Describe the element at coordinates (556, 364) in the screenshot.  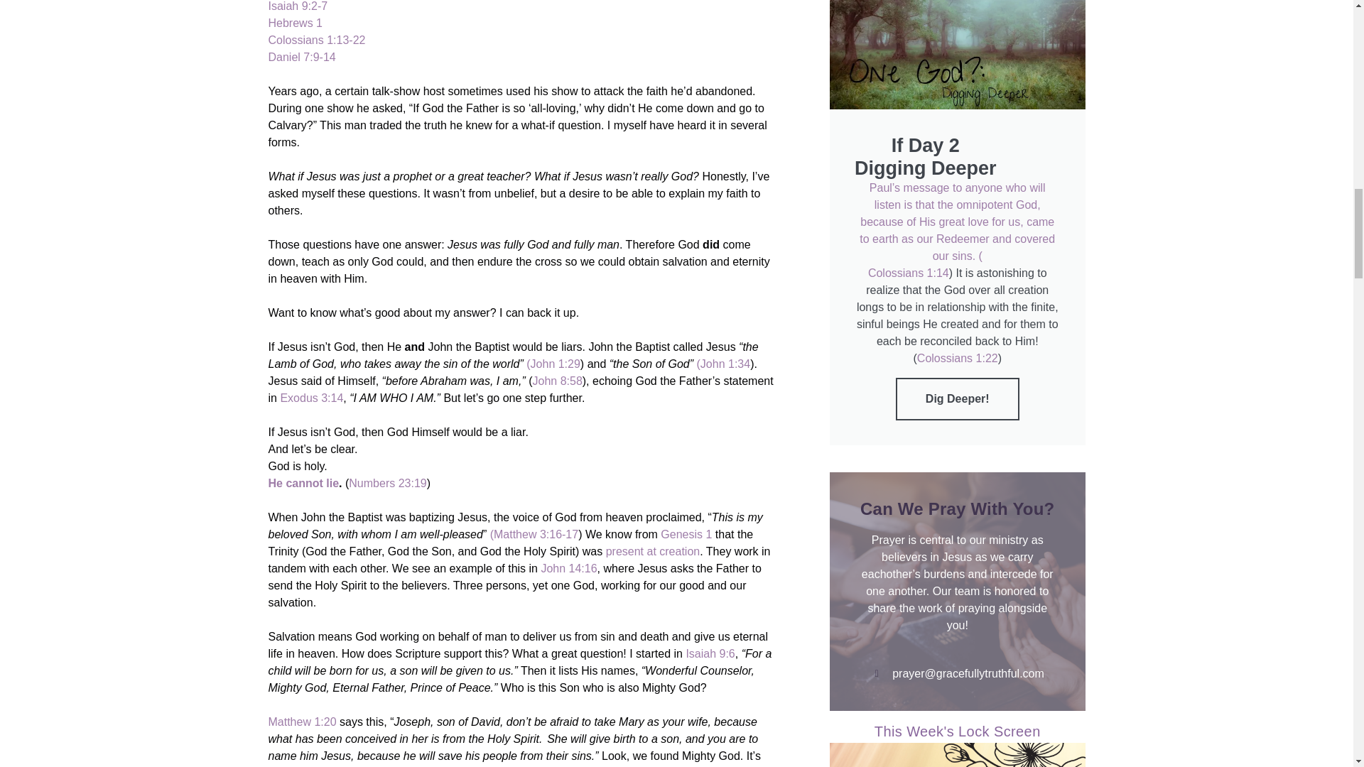
I see `John 1:29` at that location.